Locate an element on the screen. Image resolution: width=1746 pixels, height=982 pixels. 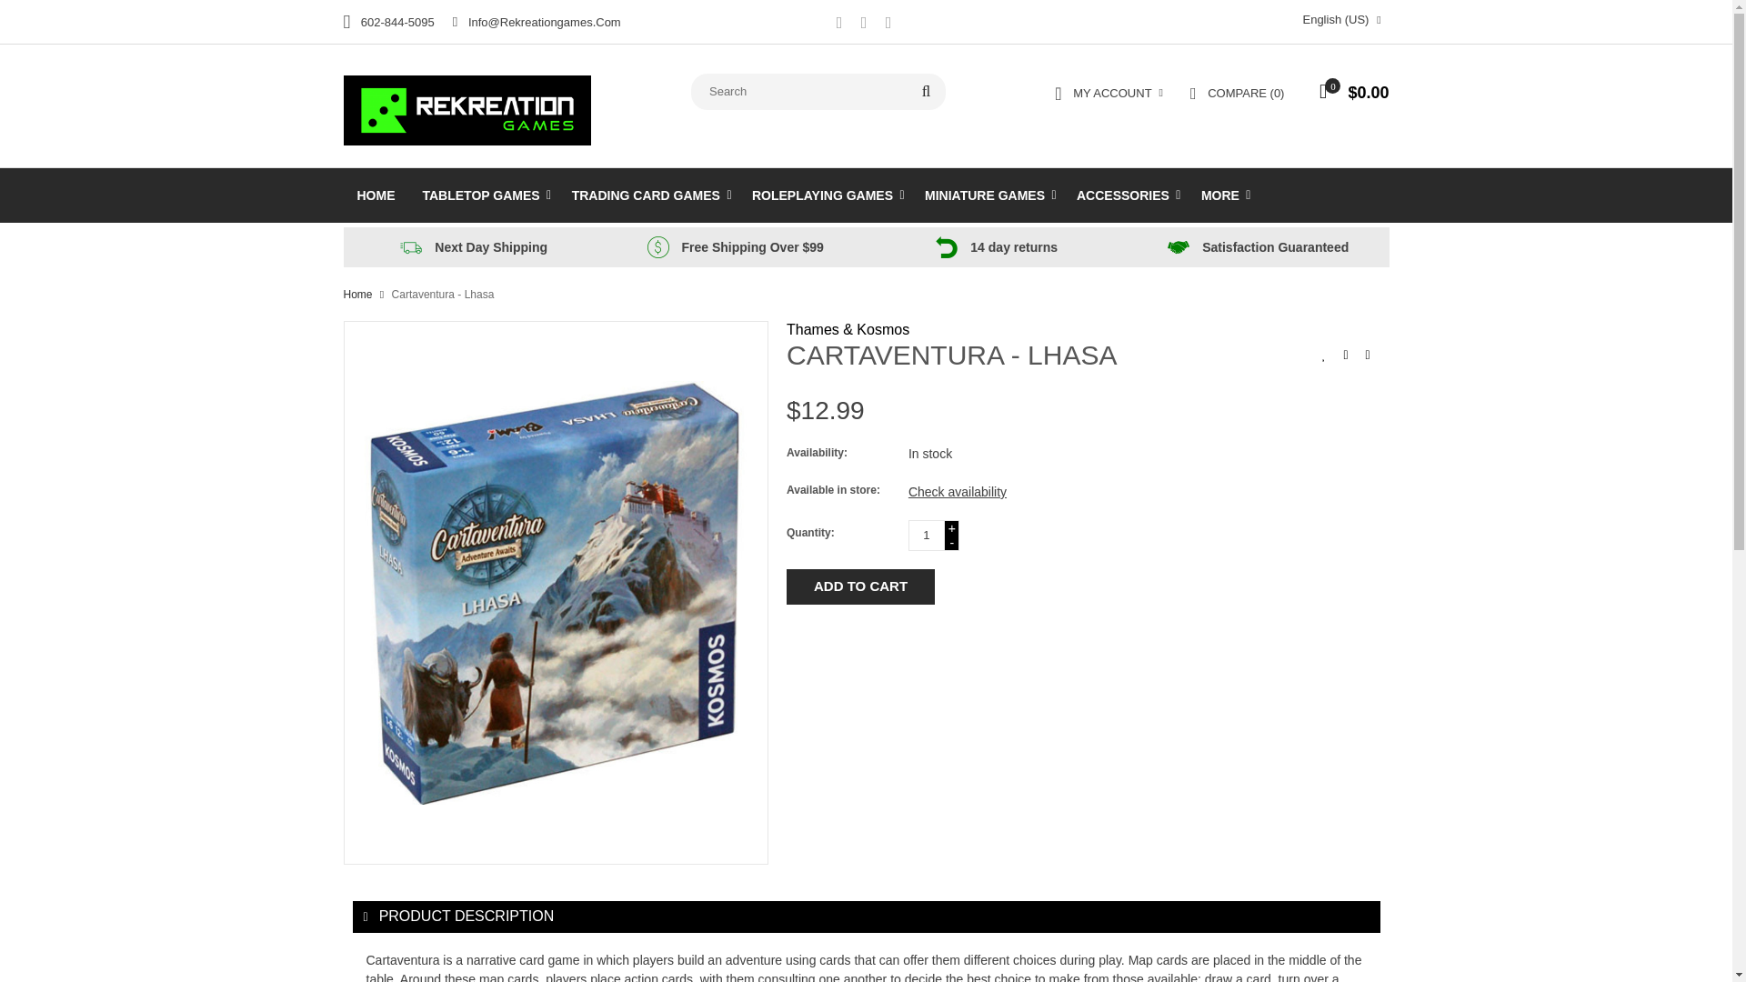
1 is located at coordinates (926, 535).